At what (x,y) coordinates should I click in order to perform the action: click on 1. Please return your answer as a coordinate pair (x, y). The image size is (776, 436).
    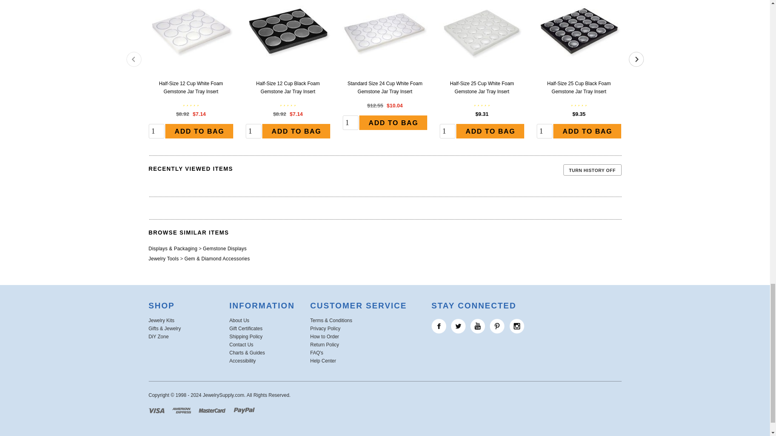
    Looking at the image, I should click on (351, 123).